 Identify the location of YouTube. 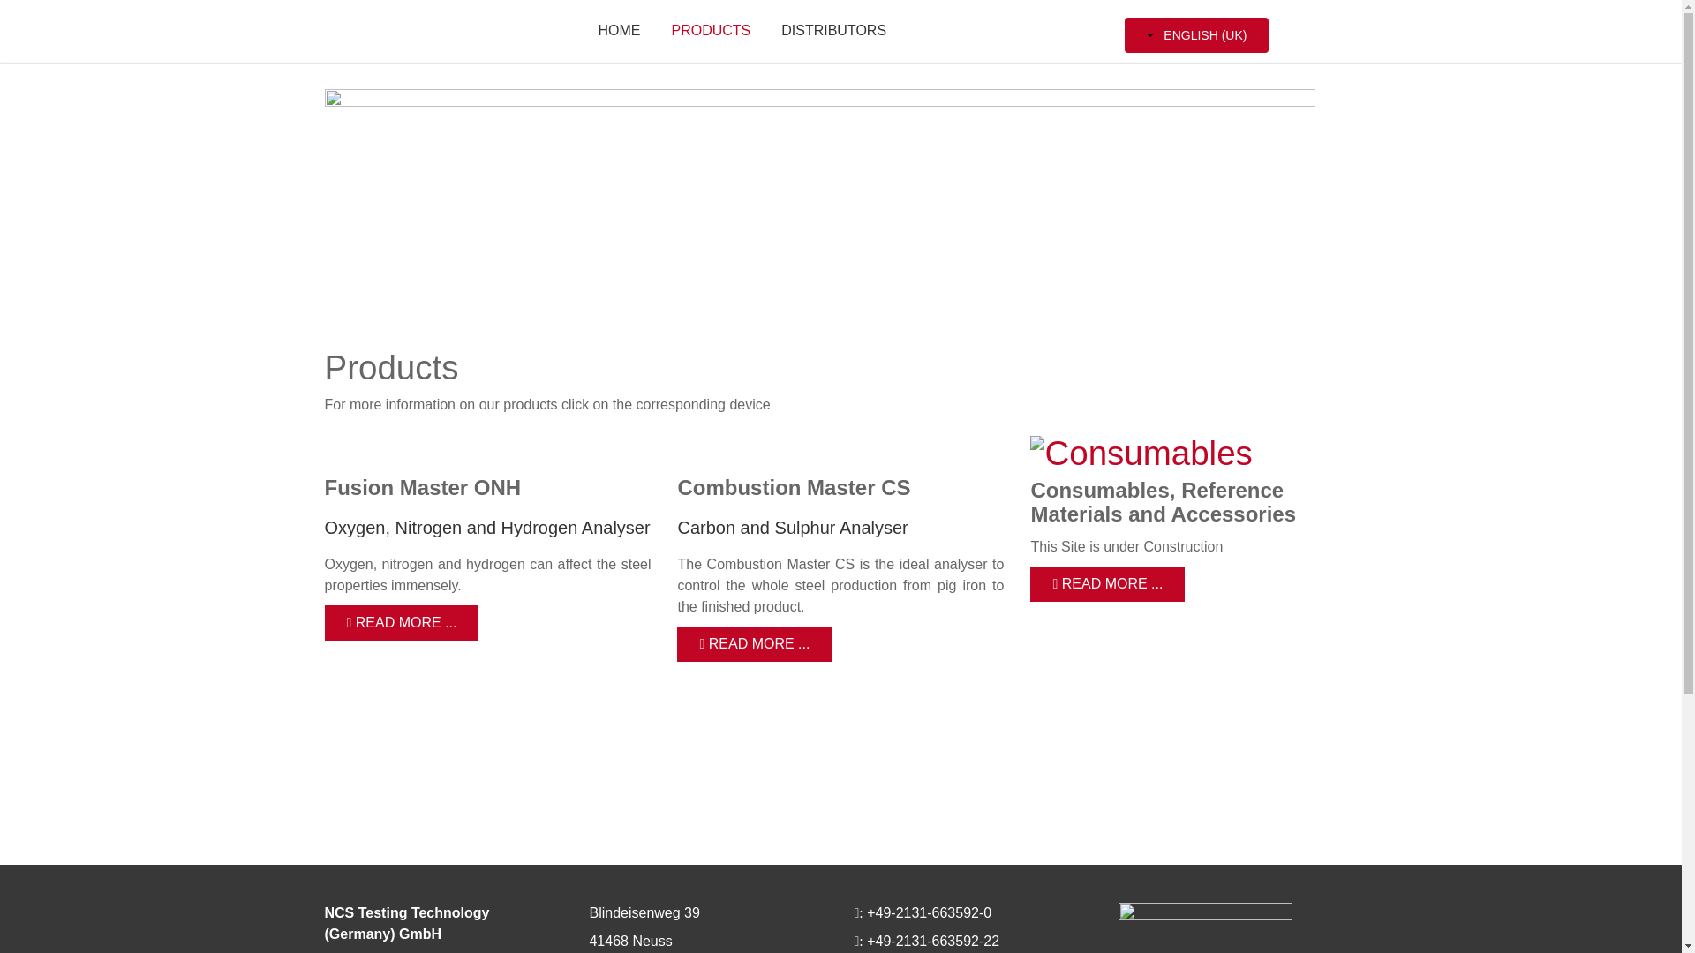
(406, 787).